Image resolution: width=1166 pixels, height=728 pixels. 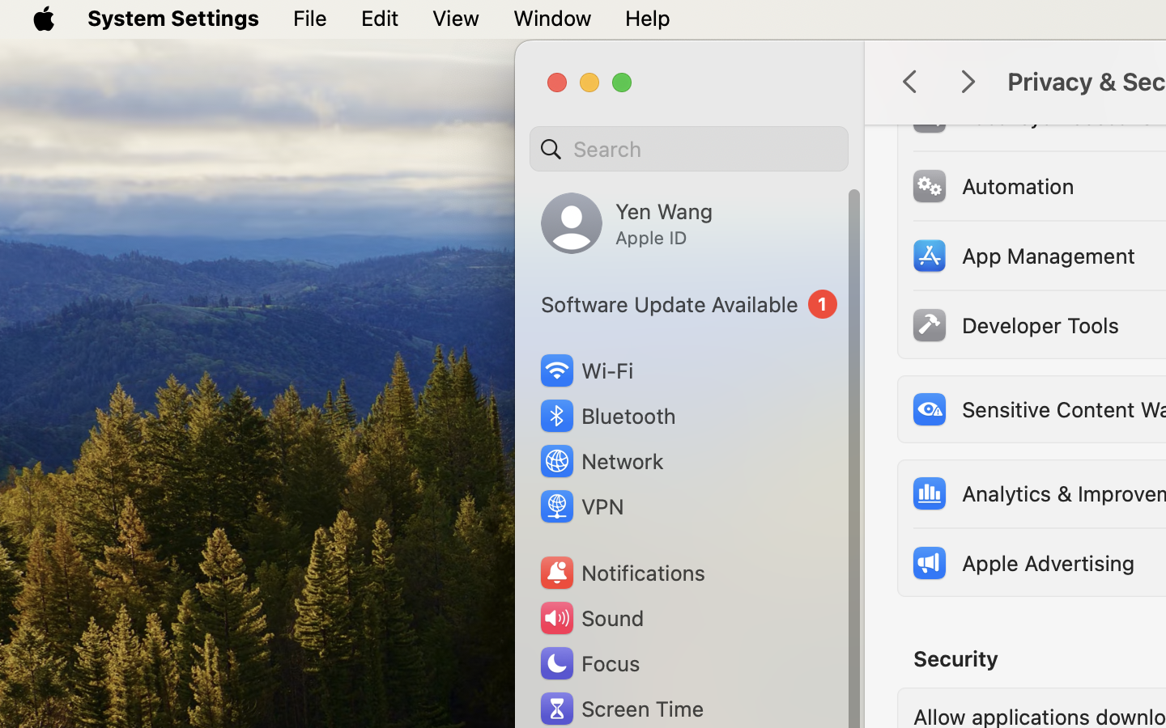 I want to click on VPN, so click(x=581, y=506).